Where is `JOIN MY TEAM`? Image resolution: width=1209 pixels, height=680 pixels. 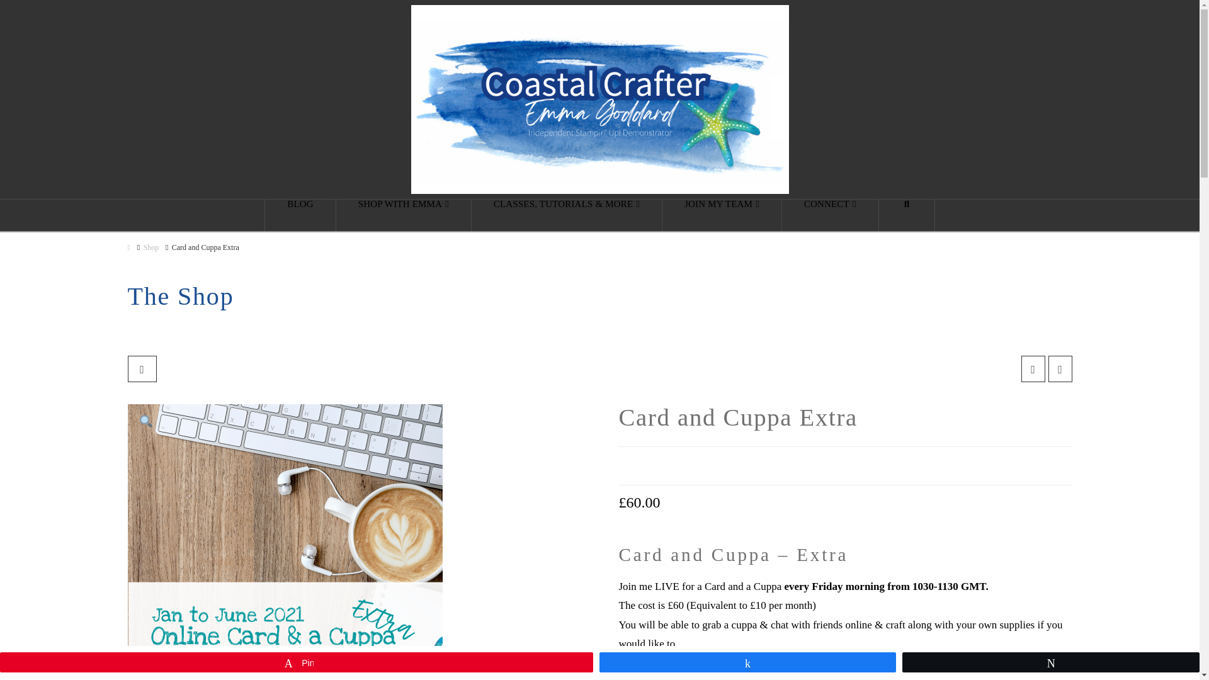 JOIN MY TEAM is located at coordinates (722, 215).